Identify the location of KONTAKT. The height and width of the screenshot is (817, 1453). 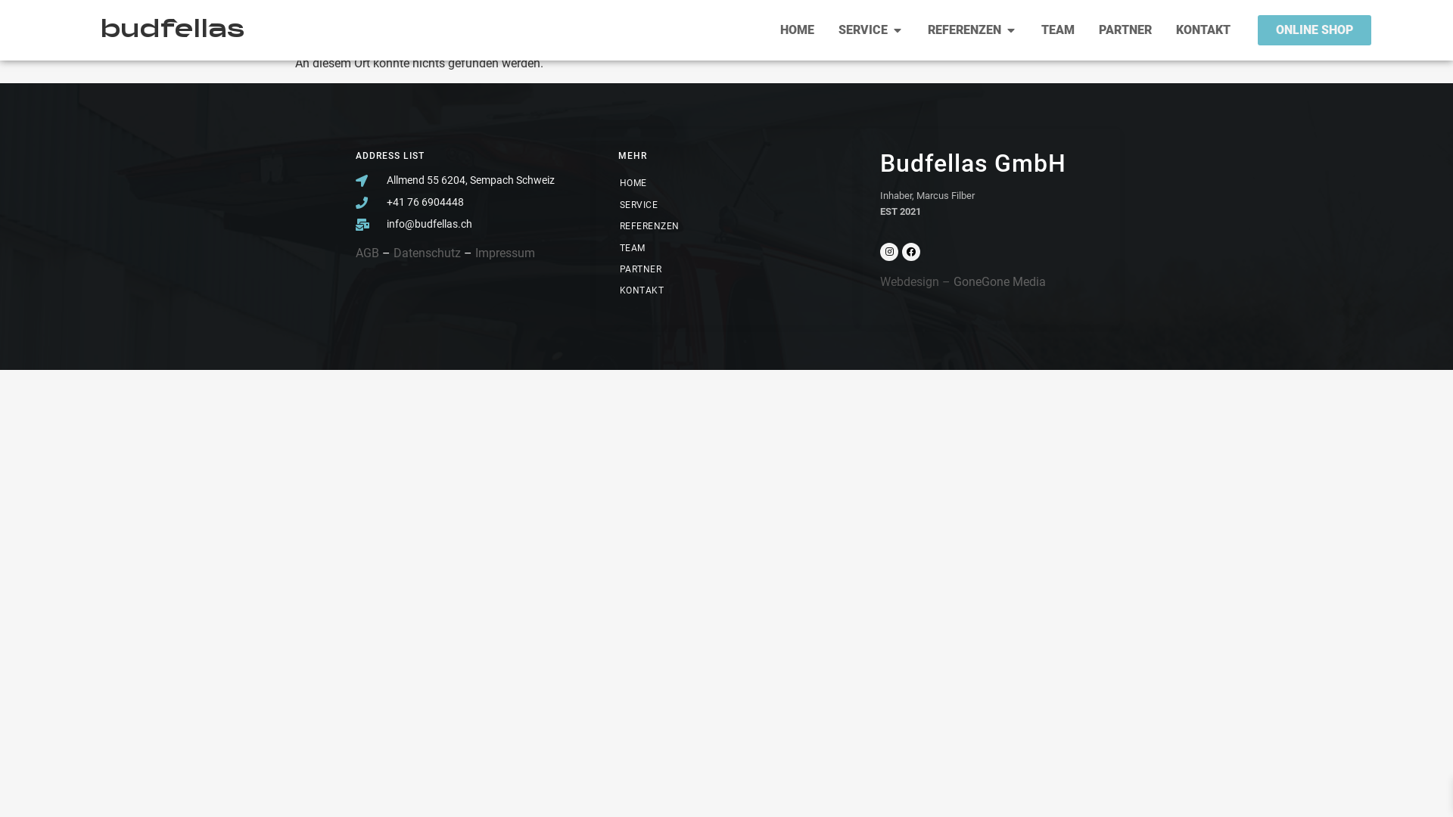
(720, 290).